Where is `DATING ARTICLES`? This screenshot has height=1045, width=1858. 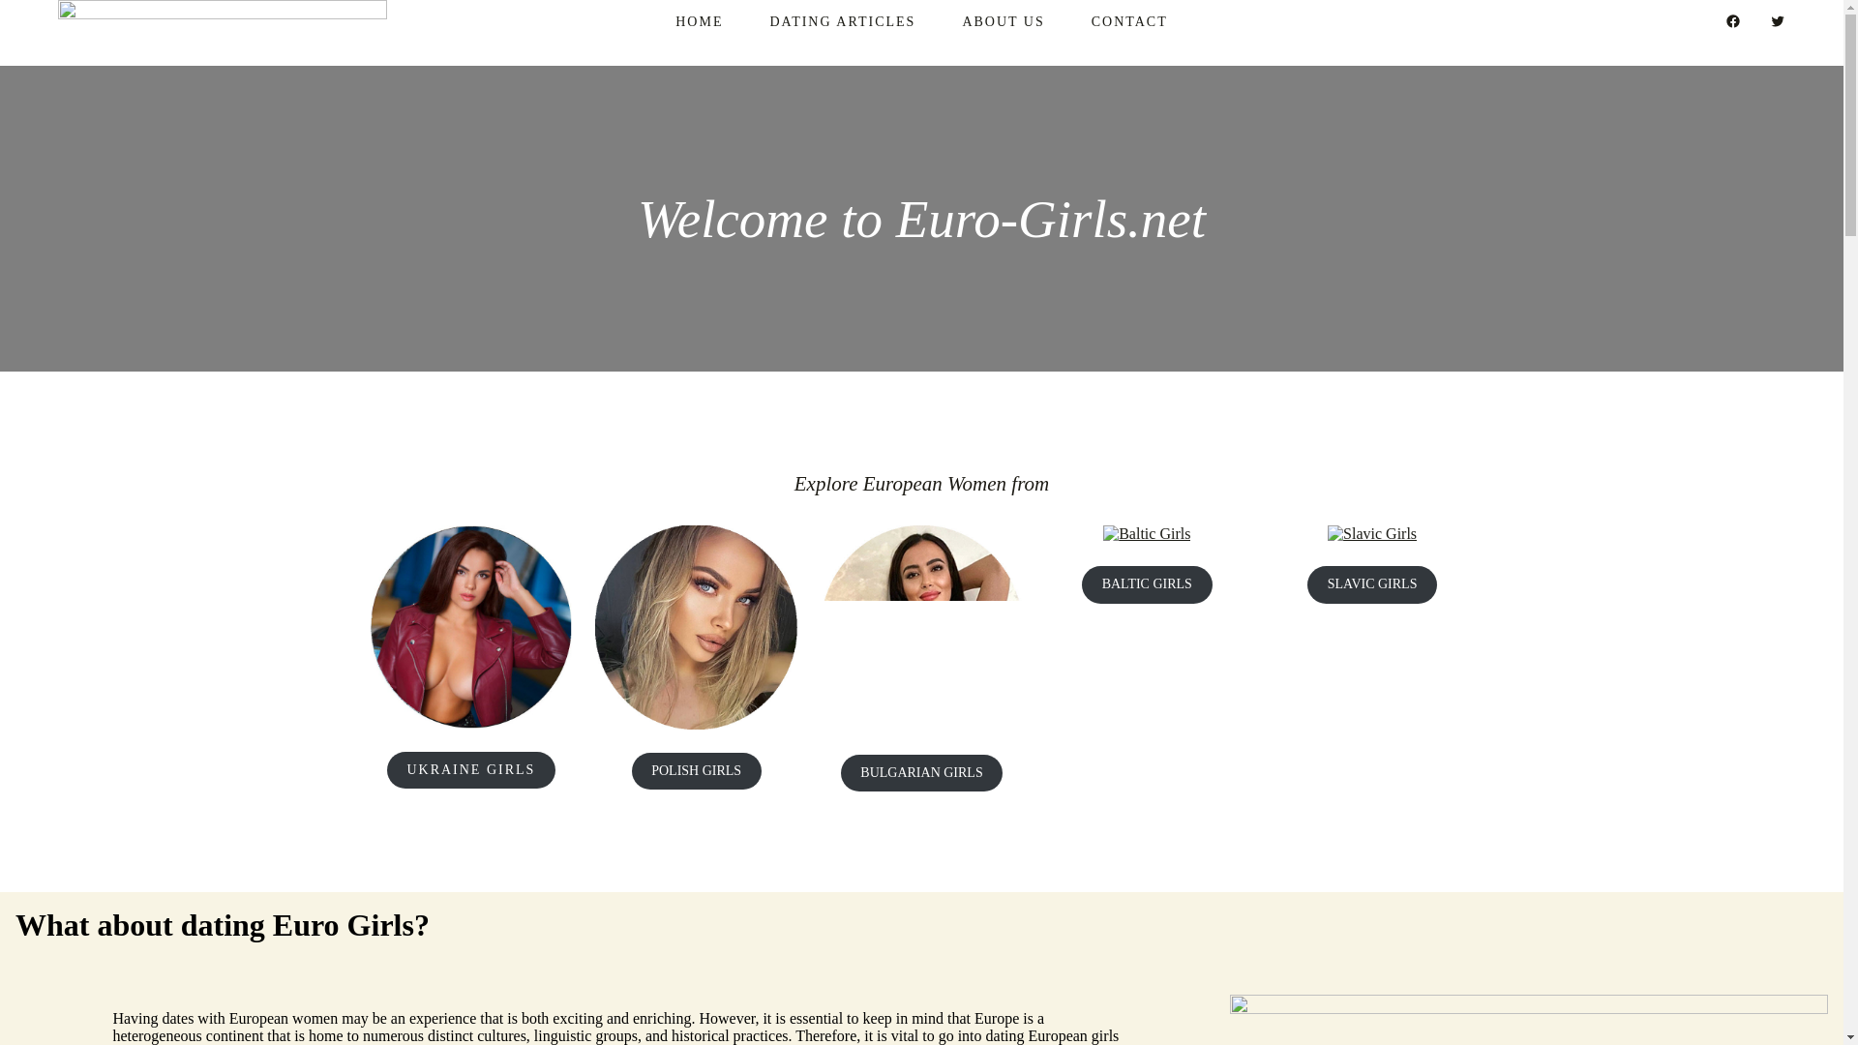 DATING ARTICLES is located at coordinates (842, 21).